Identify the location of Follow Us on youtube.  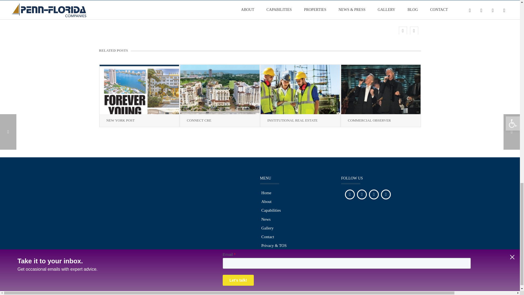
(386, 194).